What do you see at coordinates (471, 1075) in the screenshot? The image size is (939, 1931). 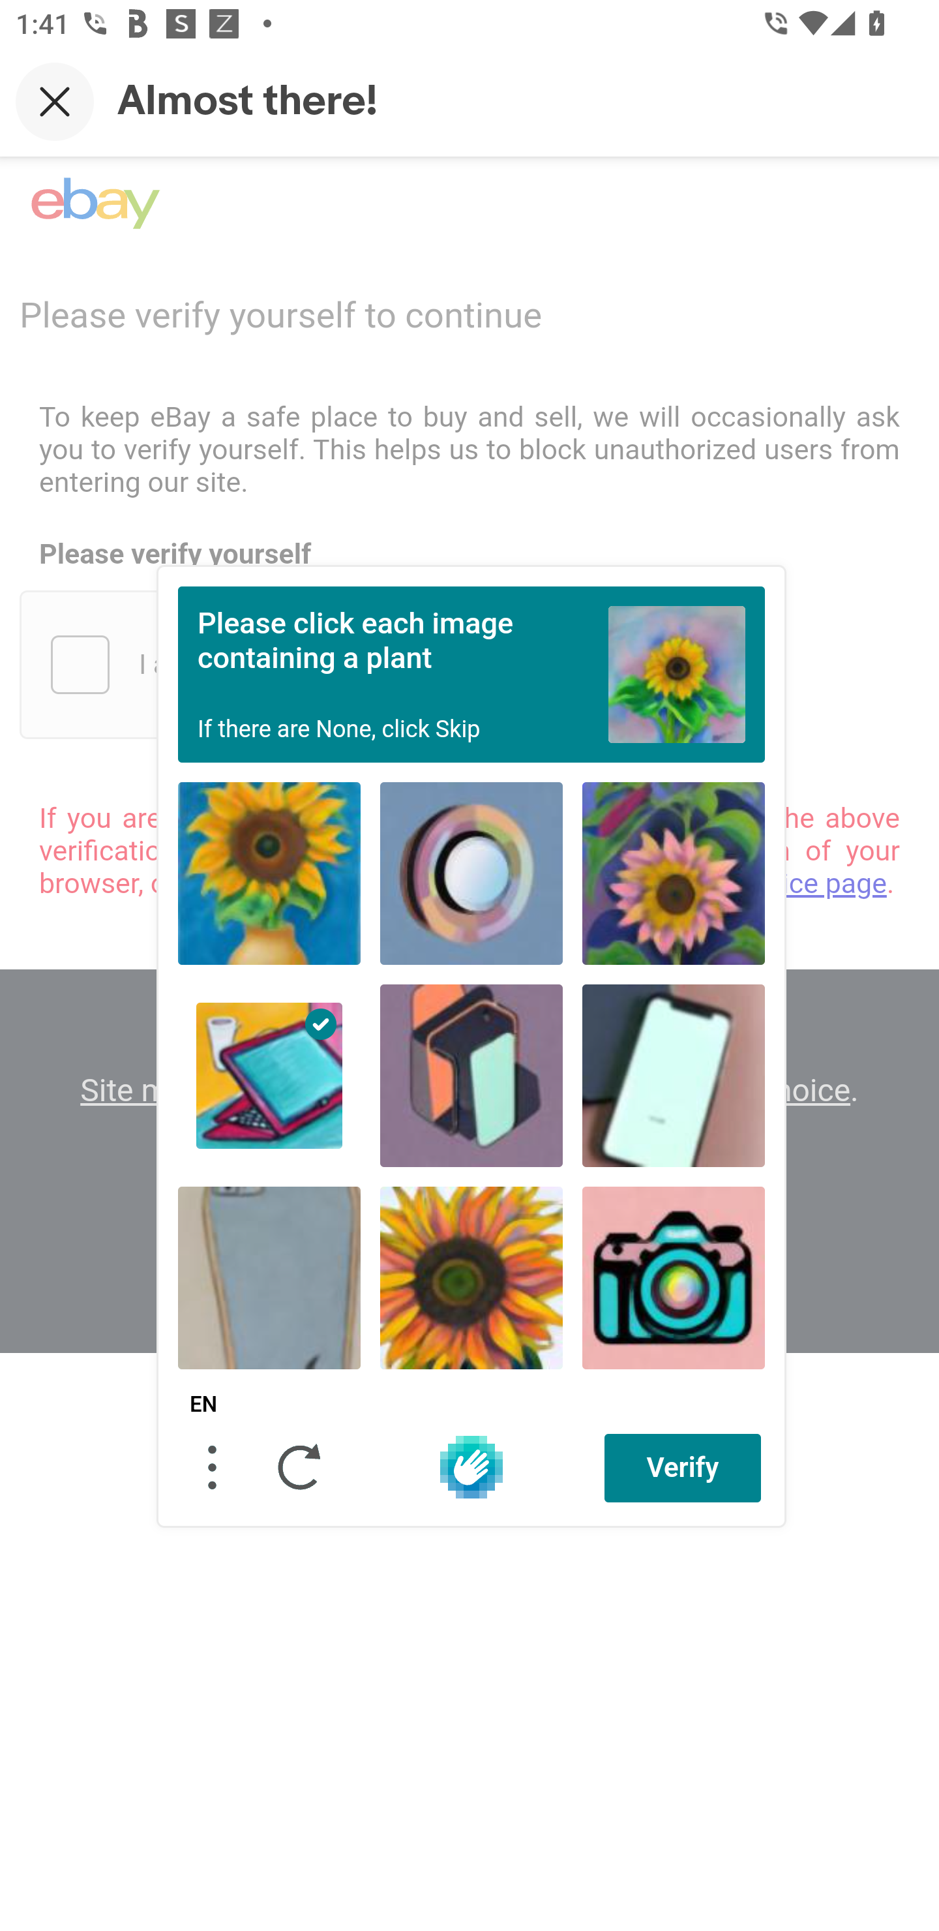 I see `Challenge Image 5` at bounding box center [471, 1075].